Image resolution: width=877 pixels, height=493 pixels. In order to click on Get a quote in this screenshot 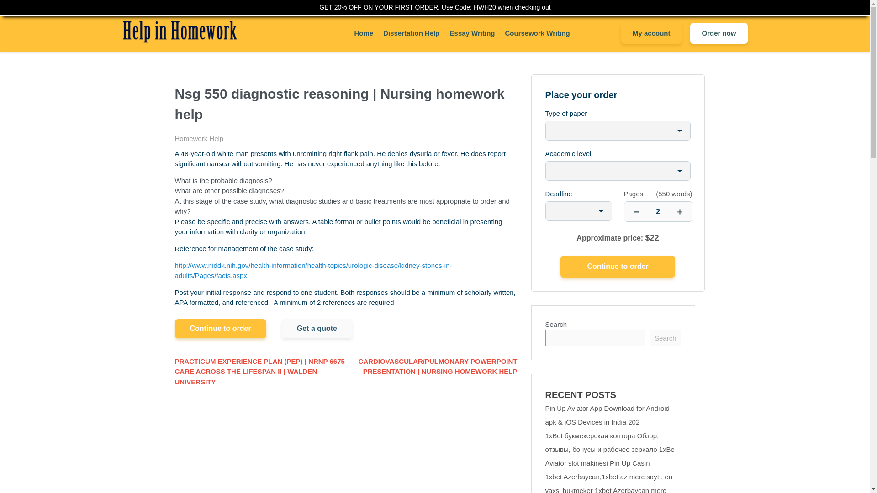, I will do `click(317, 328)`.